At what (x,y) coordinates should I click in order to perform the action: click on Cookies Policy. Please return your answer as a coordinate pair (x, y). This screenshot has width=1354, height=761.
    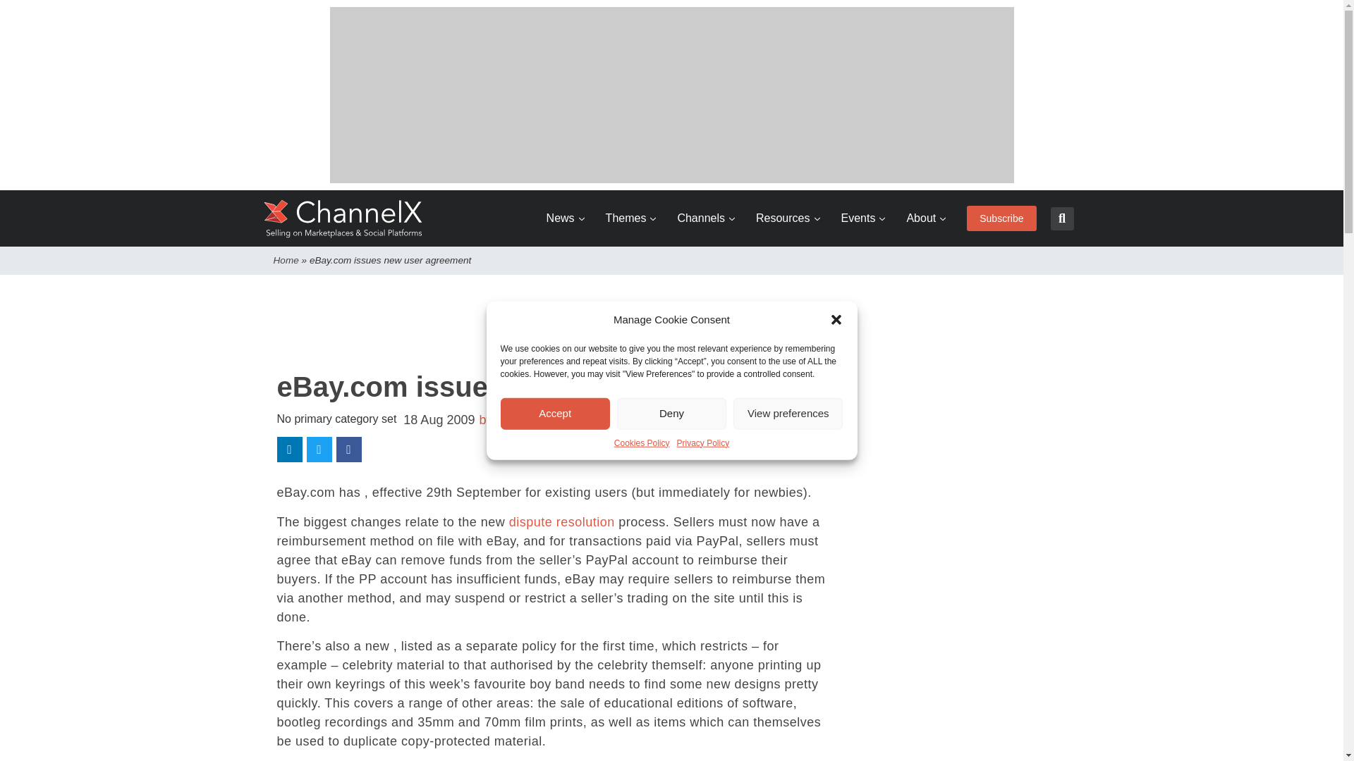
    Looking at the image, I should click on (642, 443).